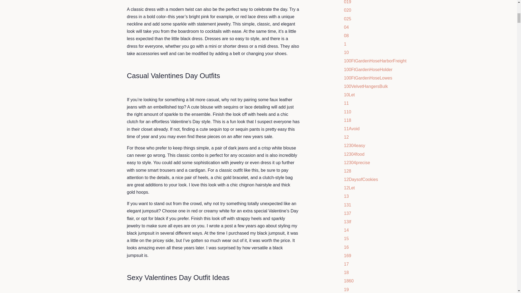  Describe the element at coordinates (346, 52) in the screenshot. I see `Show articles tagged 10` at that location.